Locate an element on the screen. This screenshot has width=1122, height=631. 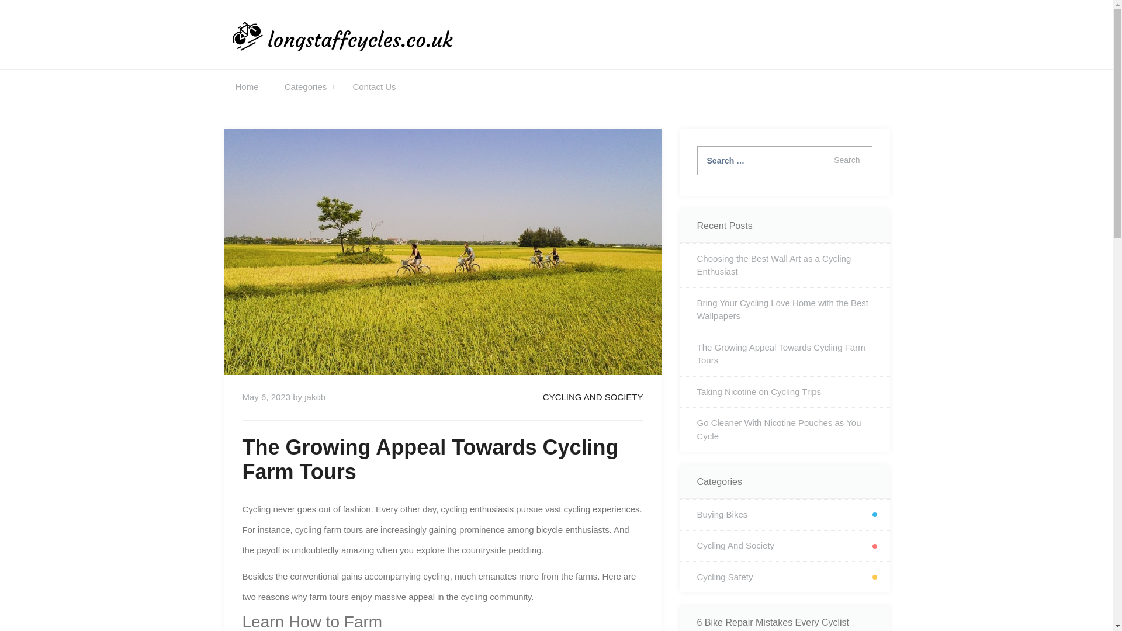
Cycling Safety is located at coordinates (784, 577).